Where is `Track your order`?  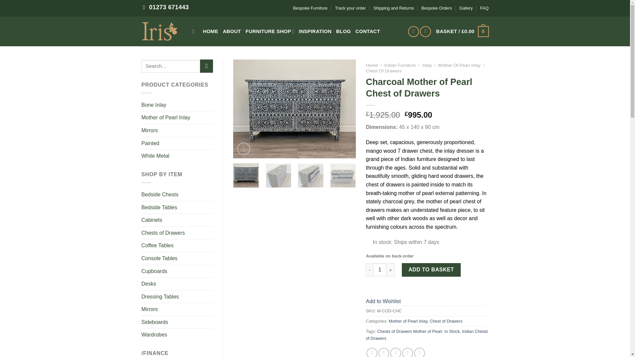 Track your order is located at coordinates (350, 8).